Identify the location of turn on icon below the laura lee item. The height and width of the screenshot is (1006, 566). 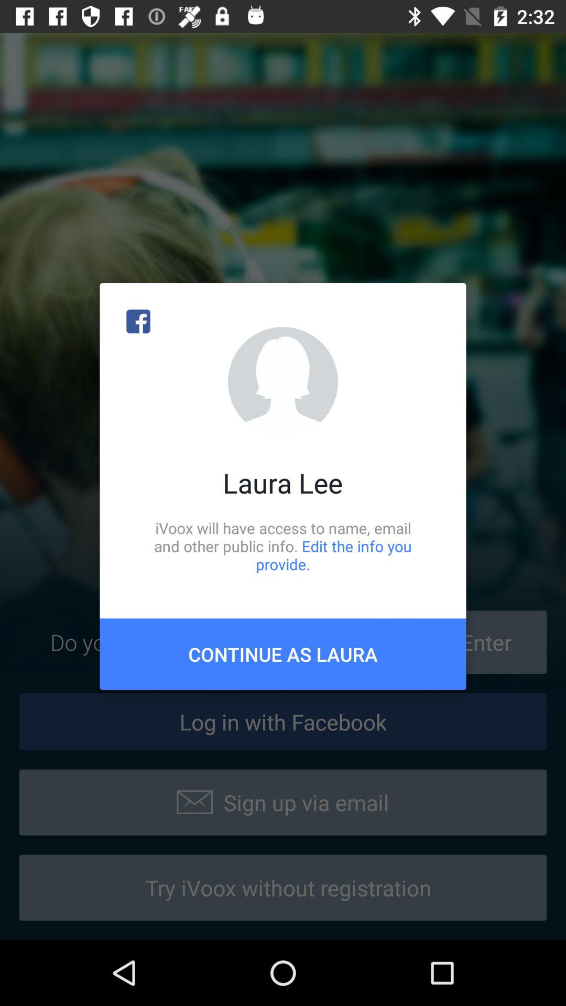
(283, 546).